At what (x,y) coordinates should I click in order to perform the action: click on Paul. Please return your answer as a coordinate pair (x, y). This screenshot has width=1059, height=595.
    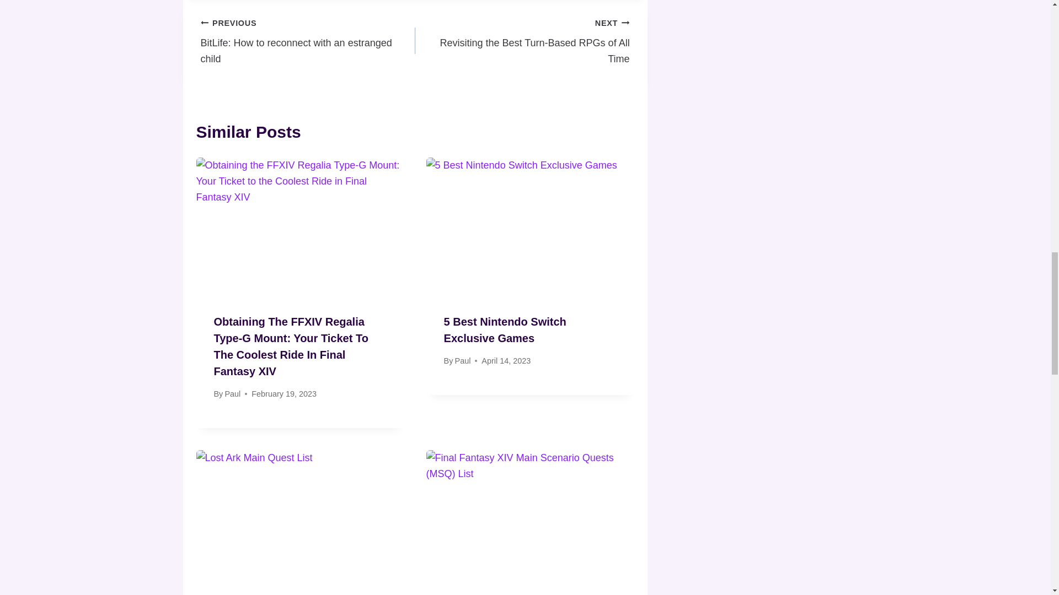
    Looking at the image, I should click on (308, 41).